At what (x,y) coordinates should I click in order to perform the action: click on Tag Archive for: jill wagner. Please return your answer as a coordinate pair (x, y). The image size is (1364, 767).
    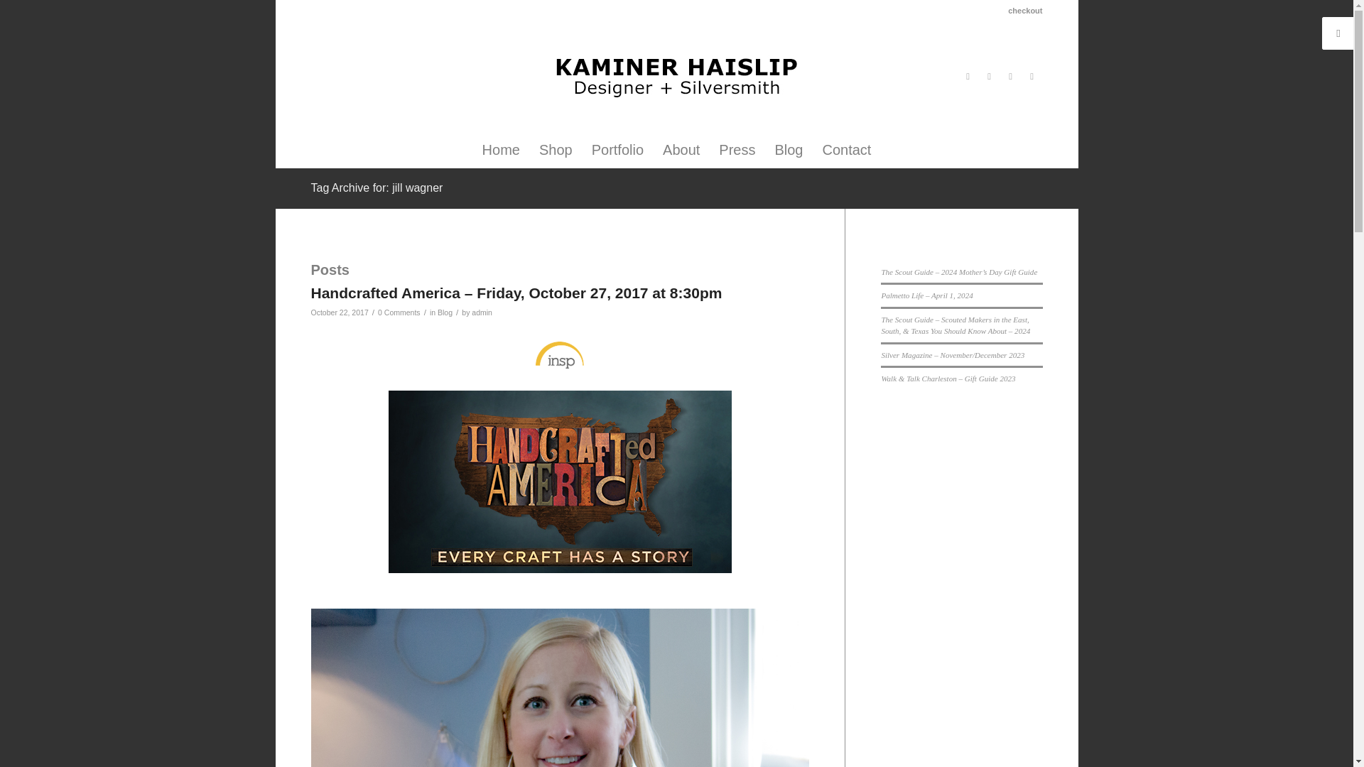
    Looking at the image, I should click on (377, 187).